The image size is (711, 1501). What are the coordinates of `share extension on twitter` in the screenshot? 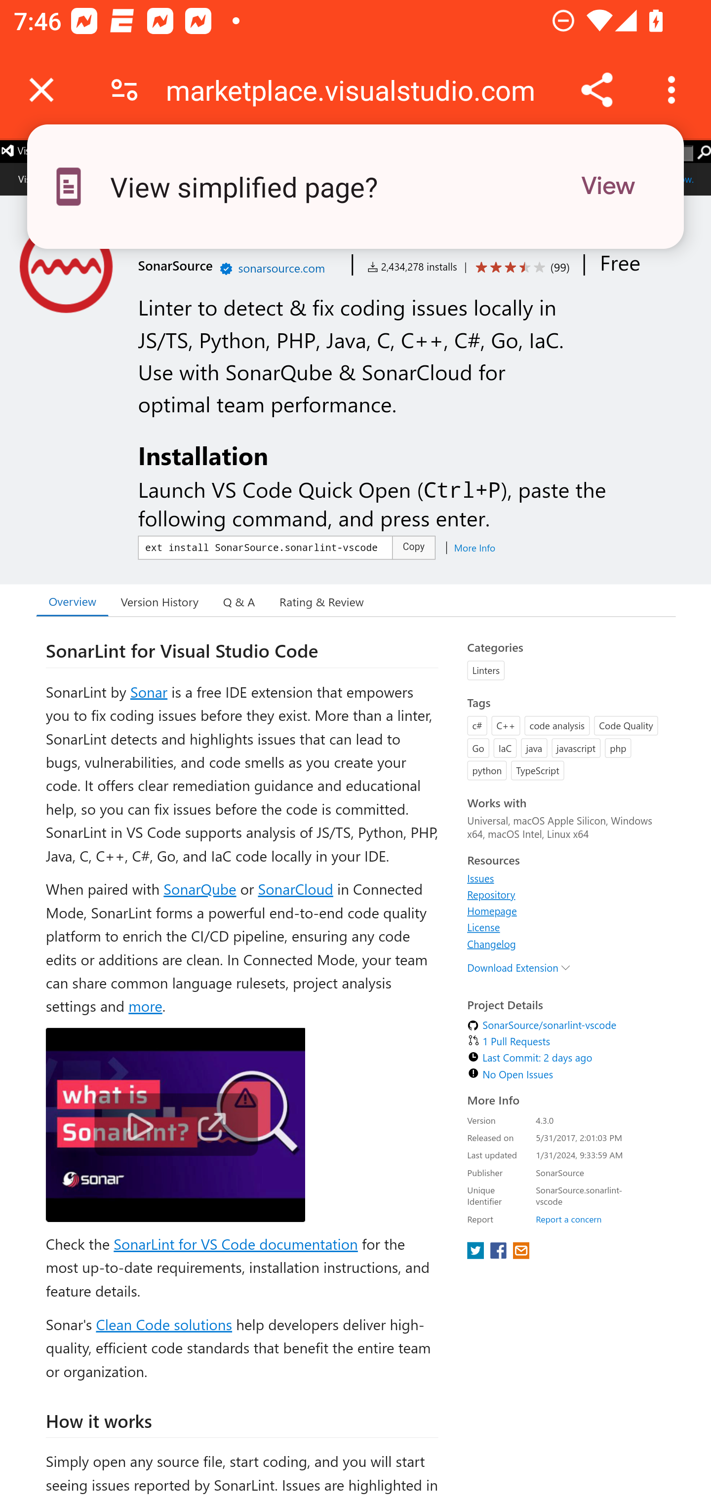 It's located at (476, 1252).